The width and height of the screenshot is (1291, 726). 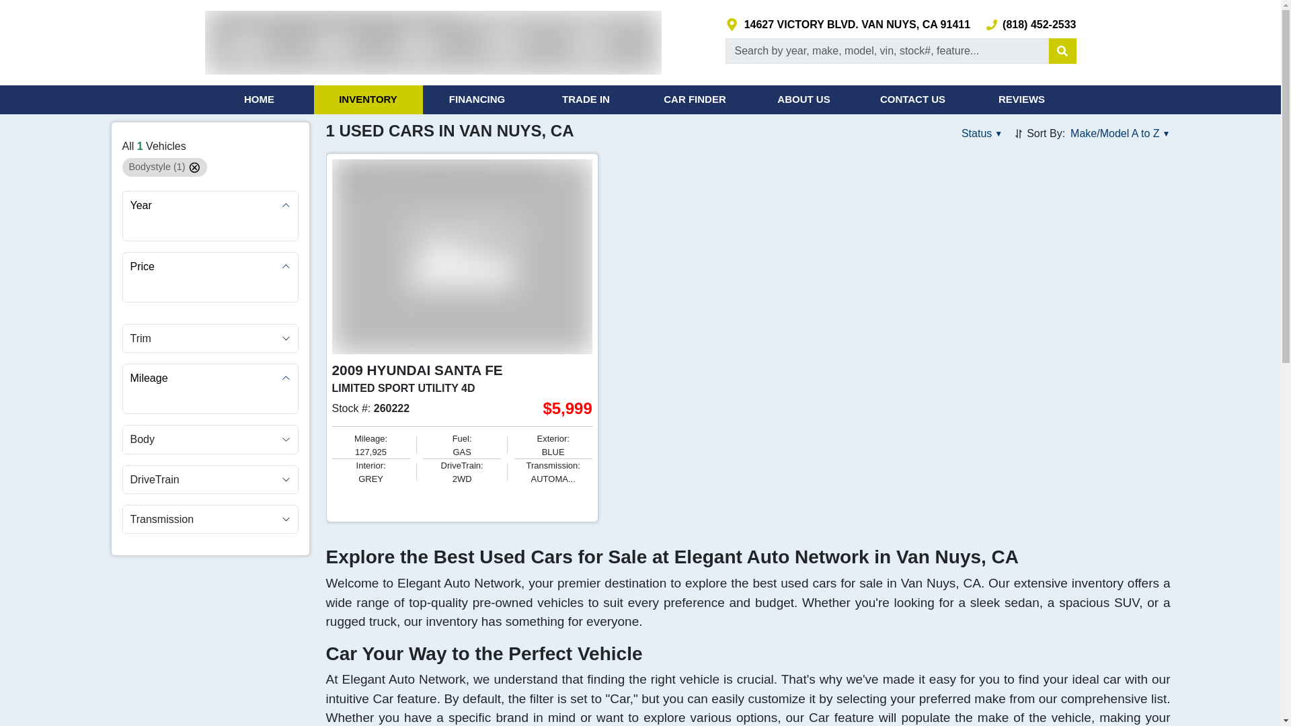 What do you see at coordinates (367, 99) in the screenshot?
I see `INVENTORY` at bounding box center [367, 99].